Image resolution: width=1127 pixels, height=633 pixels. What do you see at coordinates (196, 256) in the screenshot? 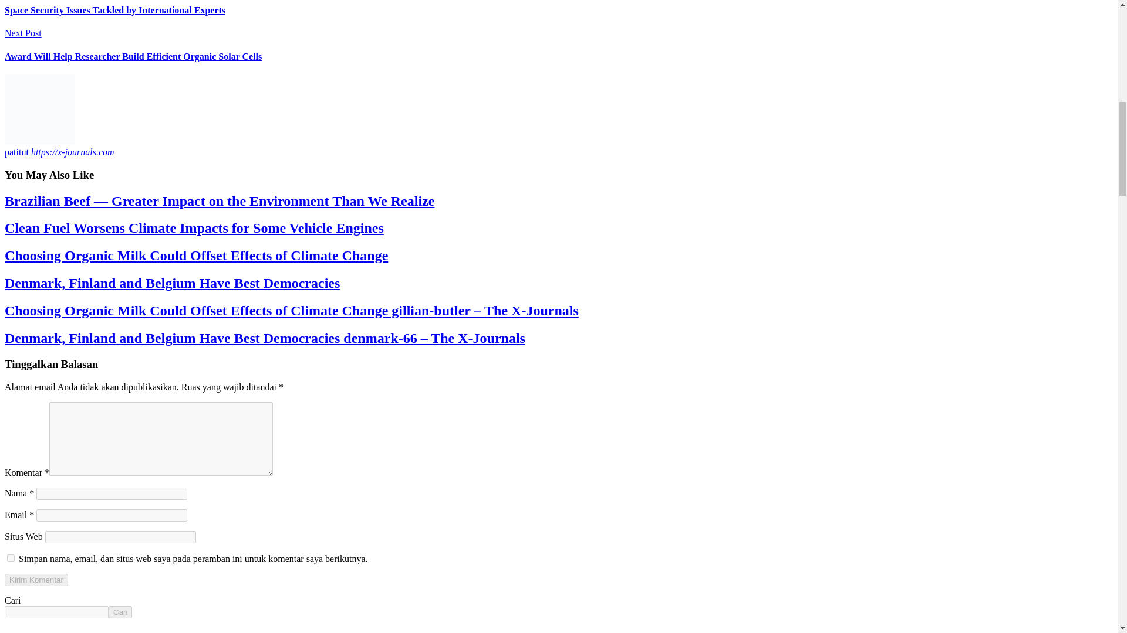
I see `Choosing Organic Milk Could Offset Effects of Climate Change` at bounding box center [196, 256].